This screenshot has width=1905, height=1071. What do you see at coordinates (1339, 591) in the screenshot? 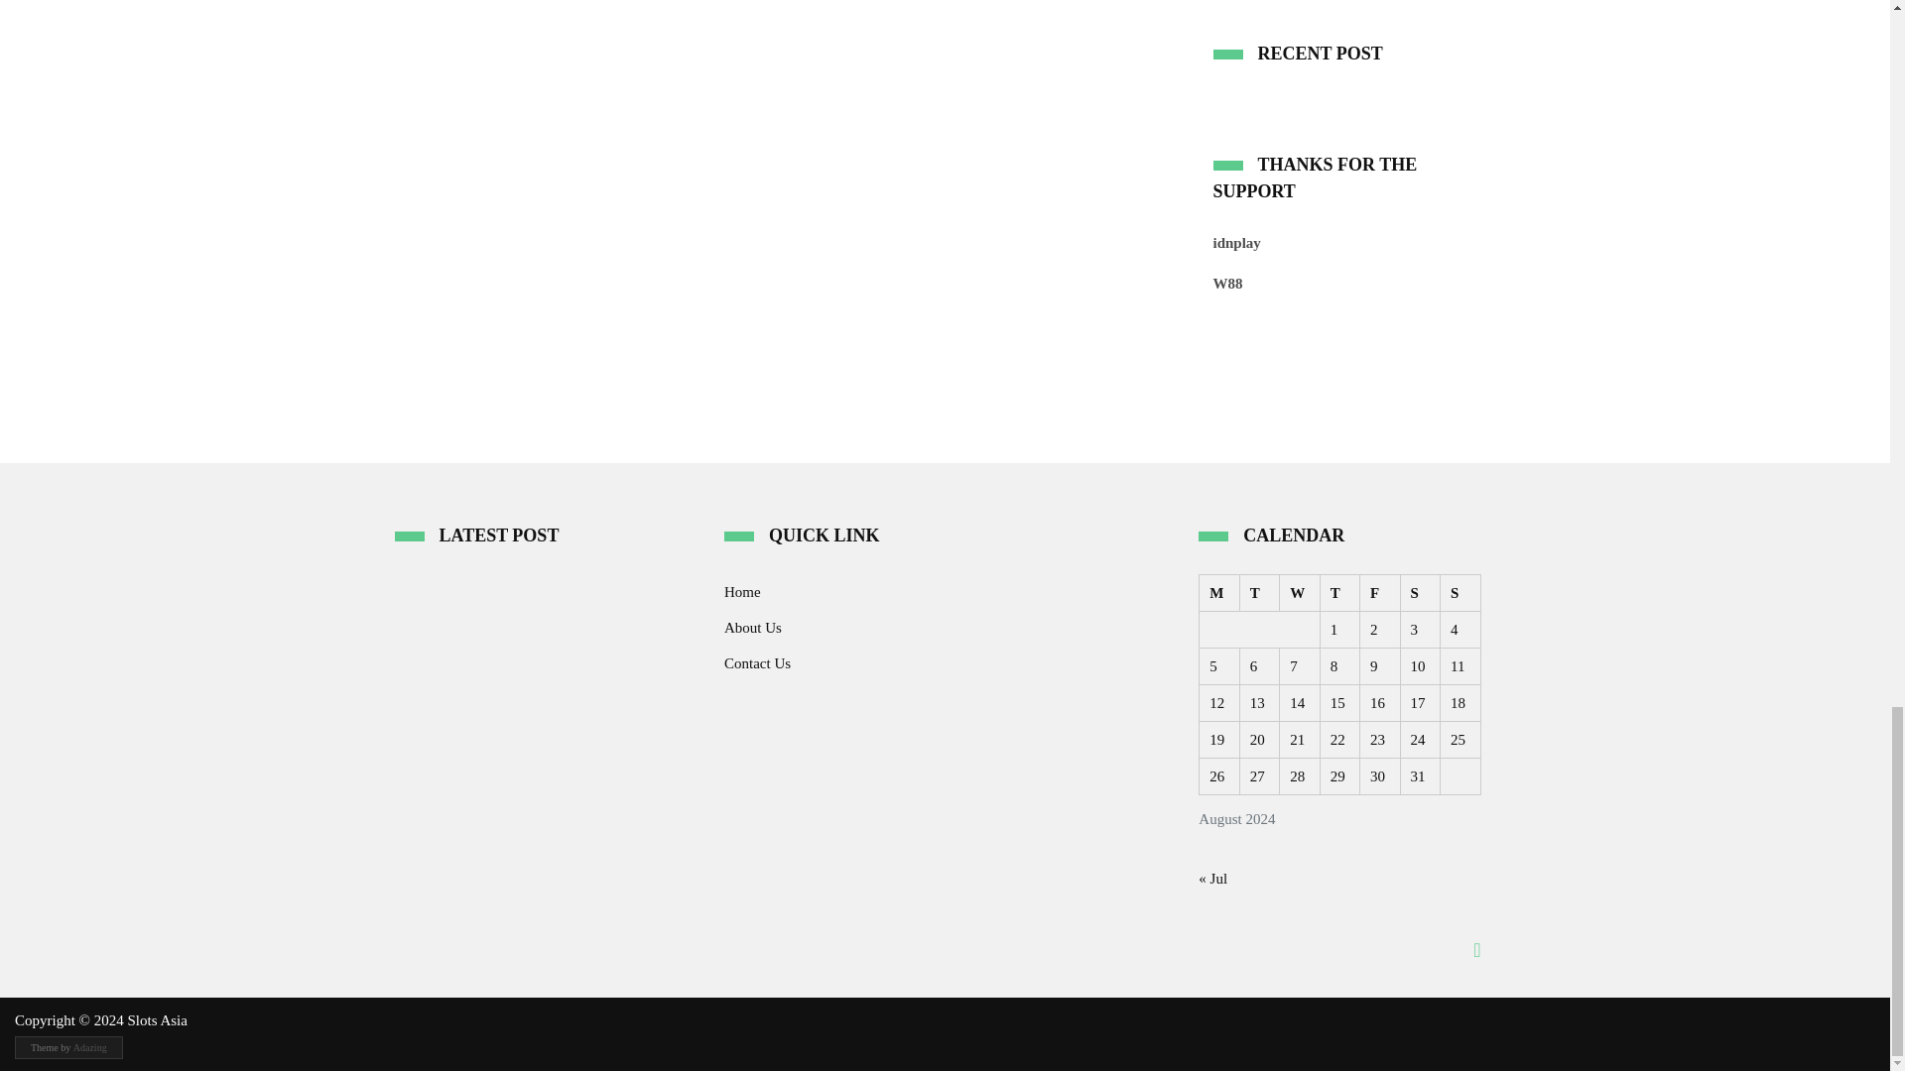
I see `Thursday` at bounding box center [1339, 591].